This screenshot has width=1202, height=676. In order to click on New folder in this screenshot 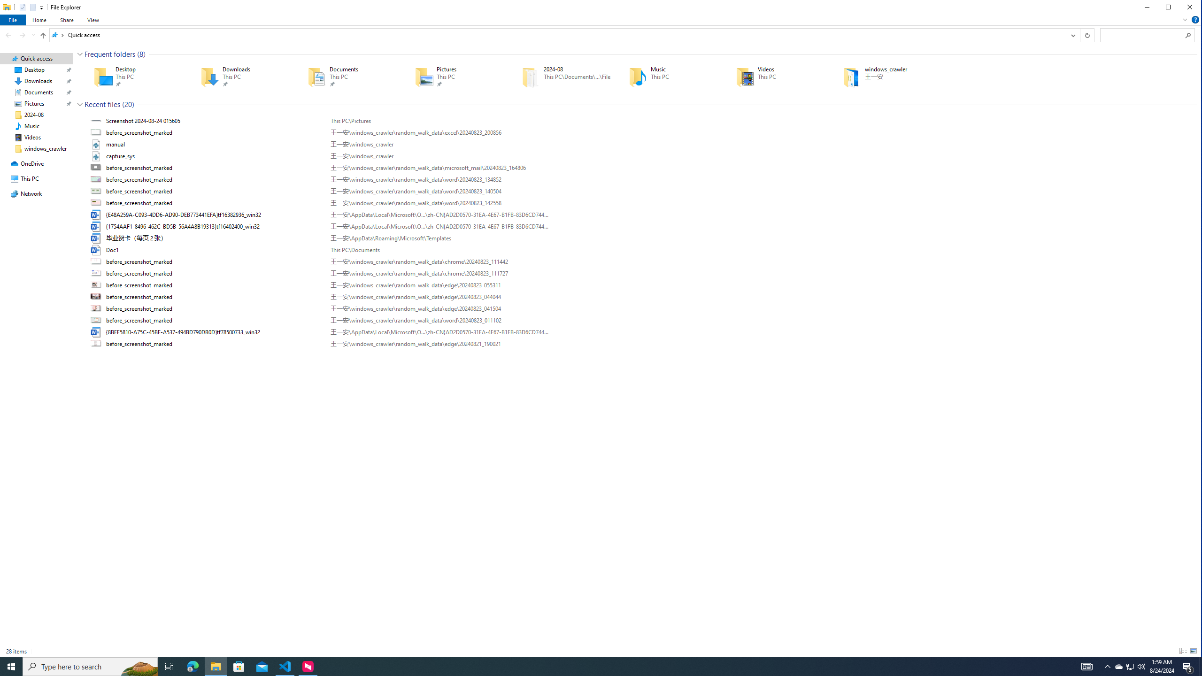, I will do `click(33, 7)`.